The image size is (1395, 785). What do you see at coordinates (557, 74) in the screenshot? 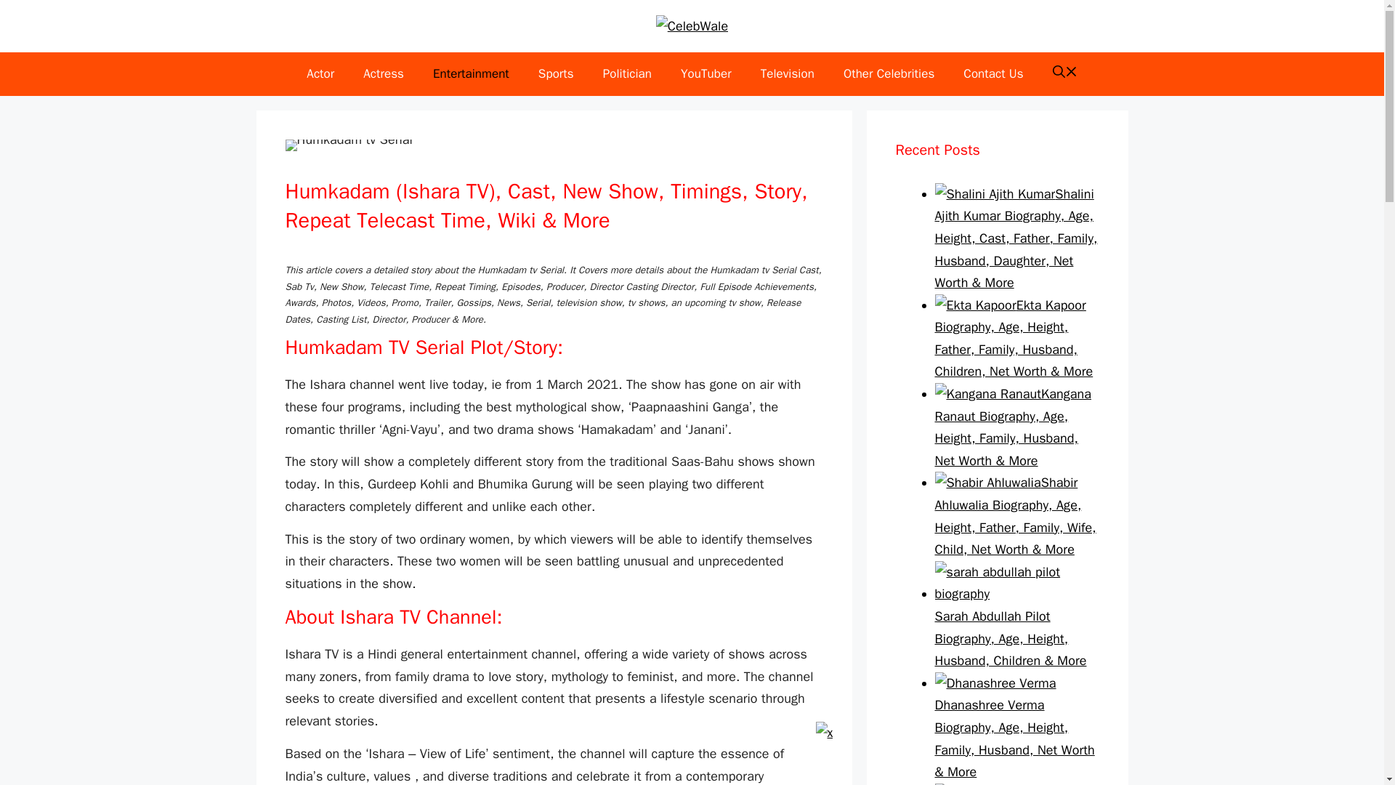
I see `Sports` at bounding box center [557, 74].